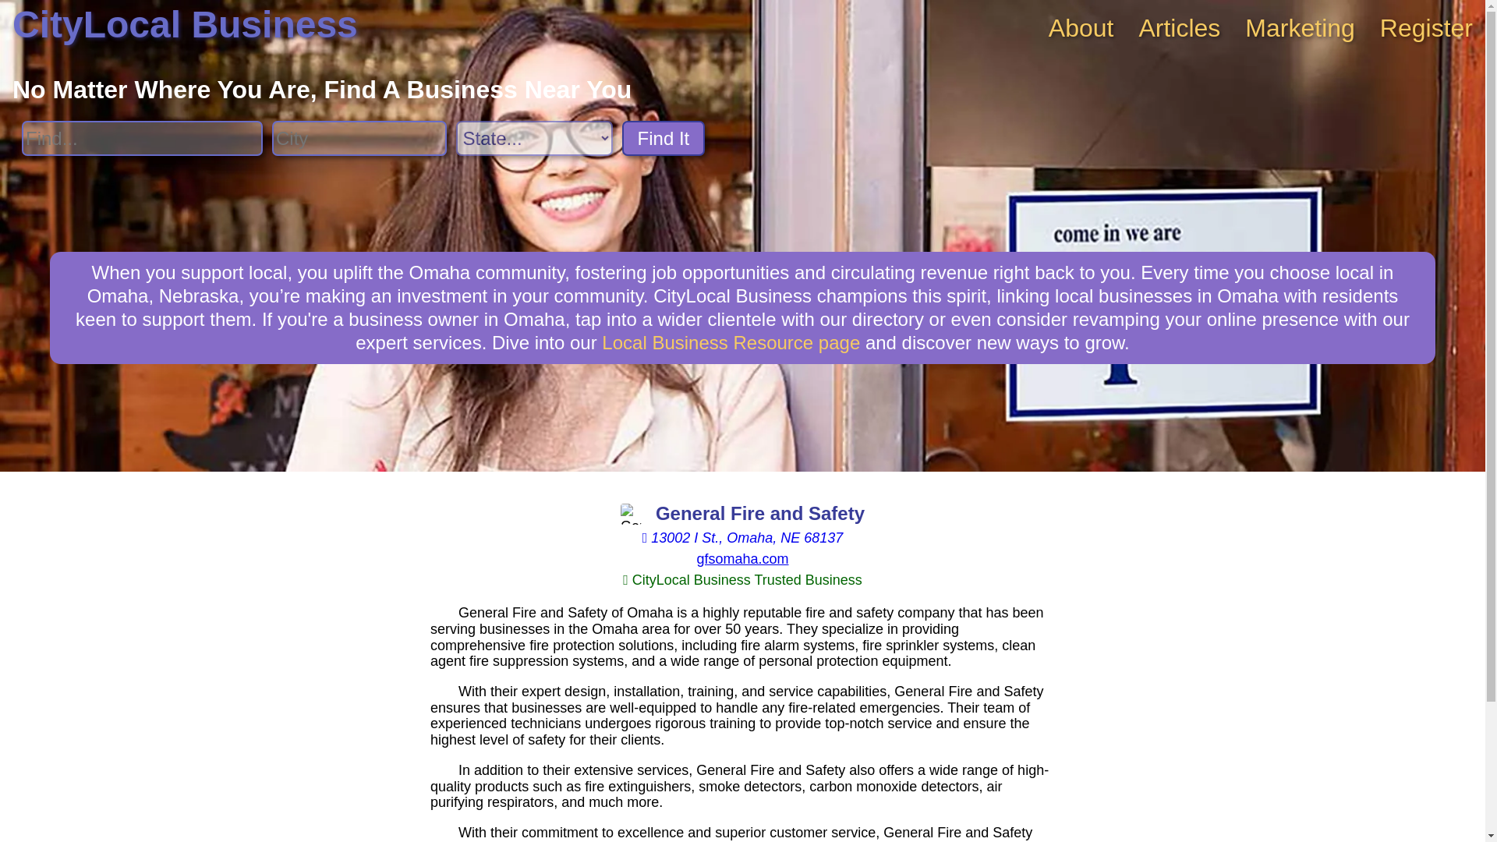 This screenshot has width=1497, height=842. Describe the element at coordinates (1427, 28) in the screenshot. I see `Register` at that location.